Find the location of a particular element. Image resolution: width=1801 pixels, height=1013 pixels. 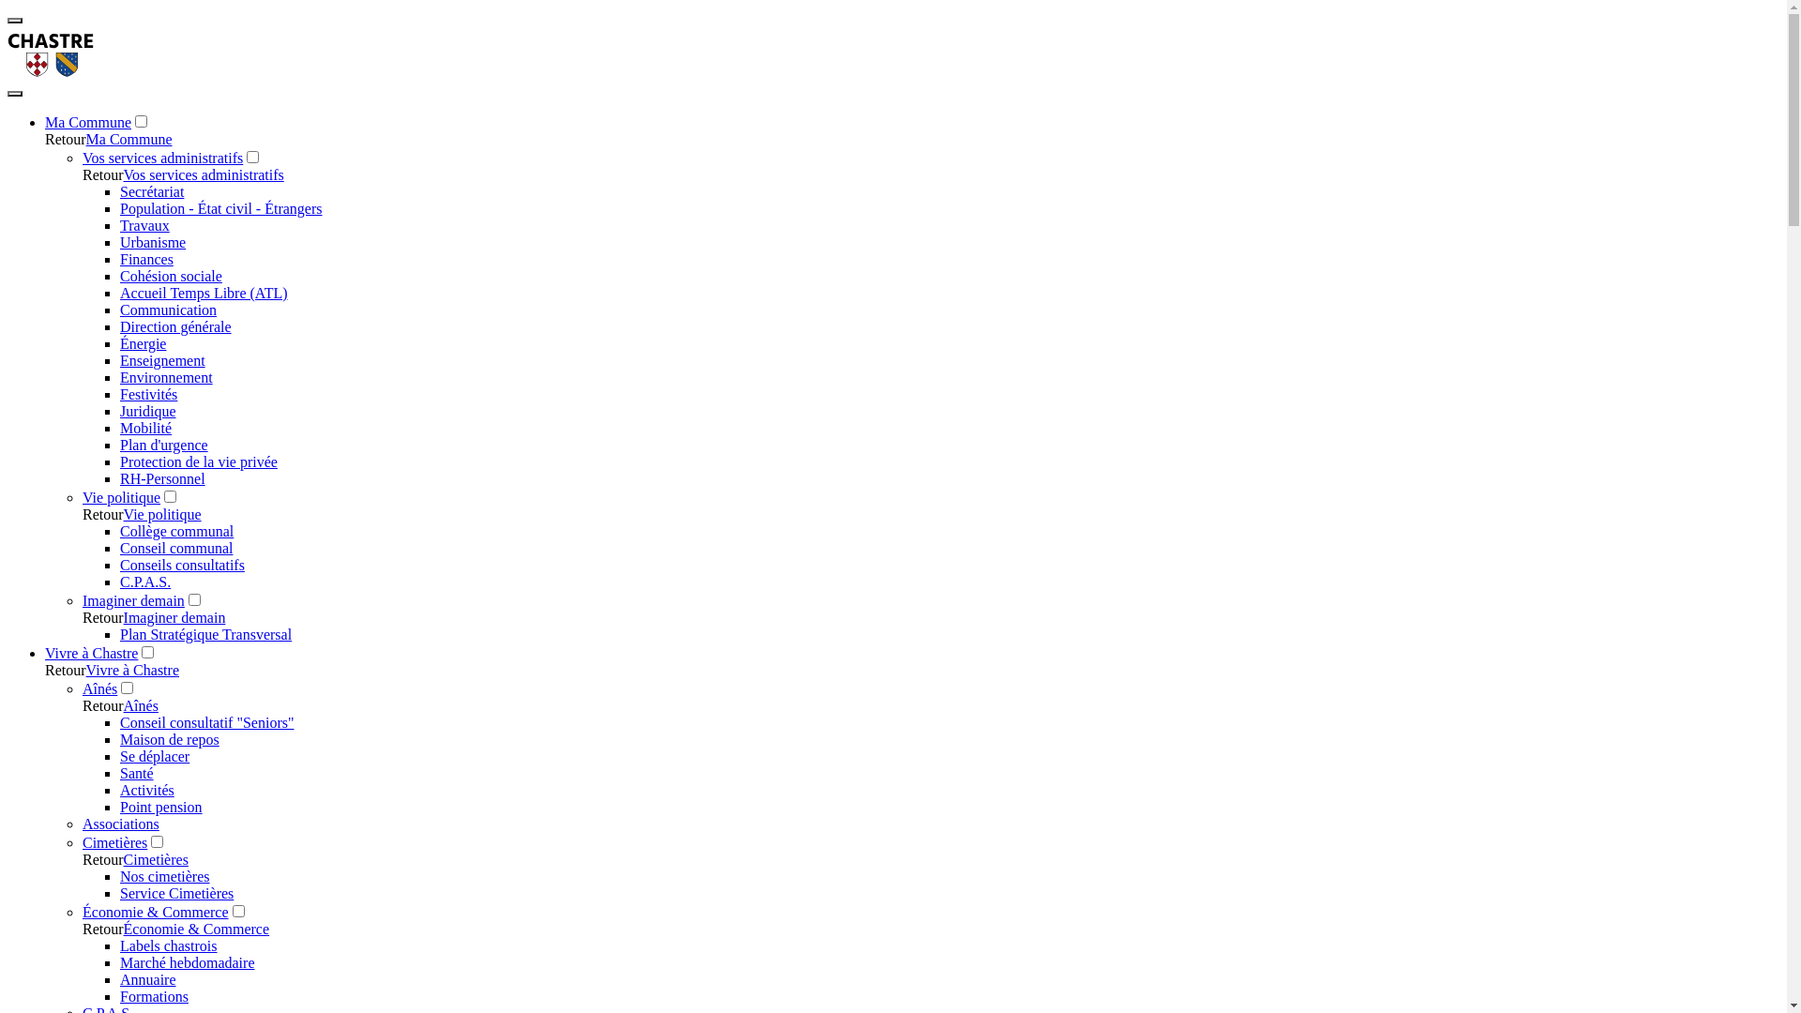

Retour is located at coordinates (103, 705).